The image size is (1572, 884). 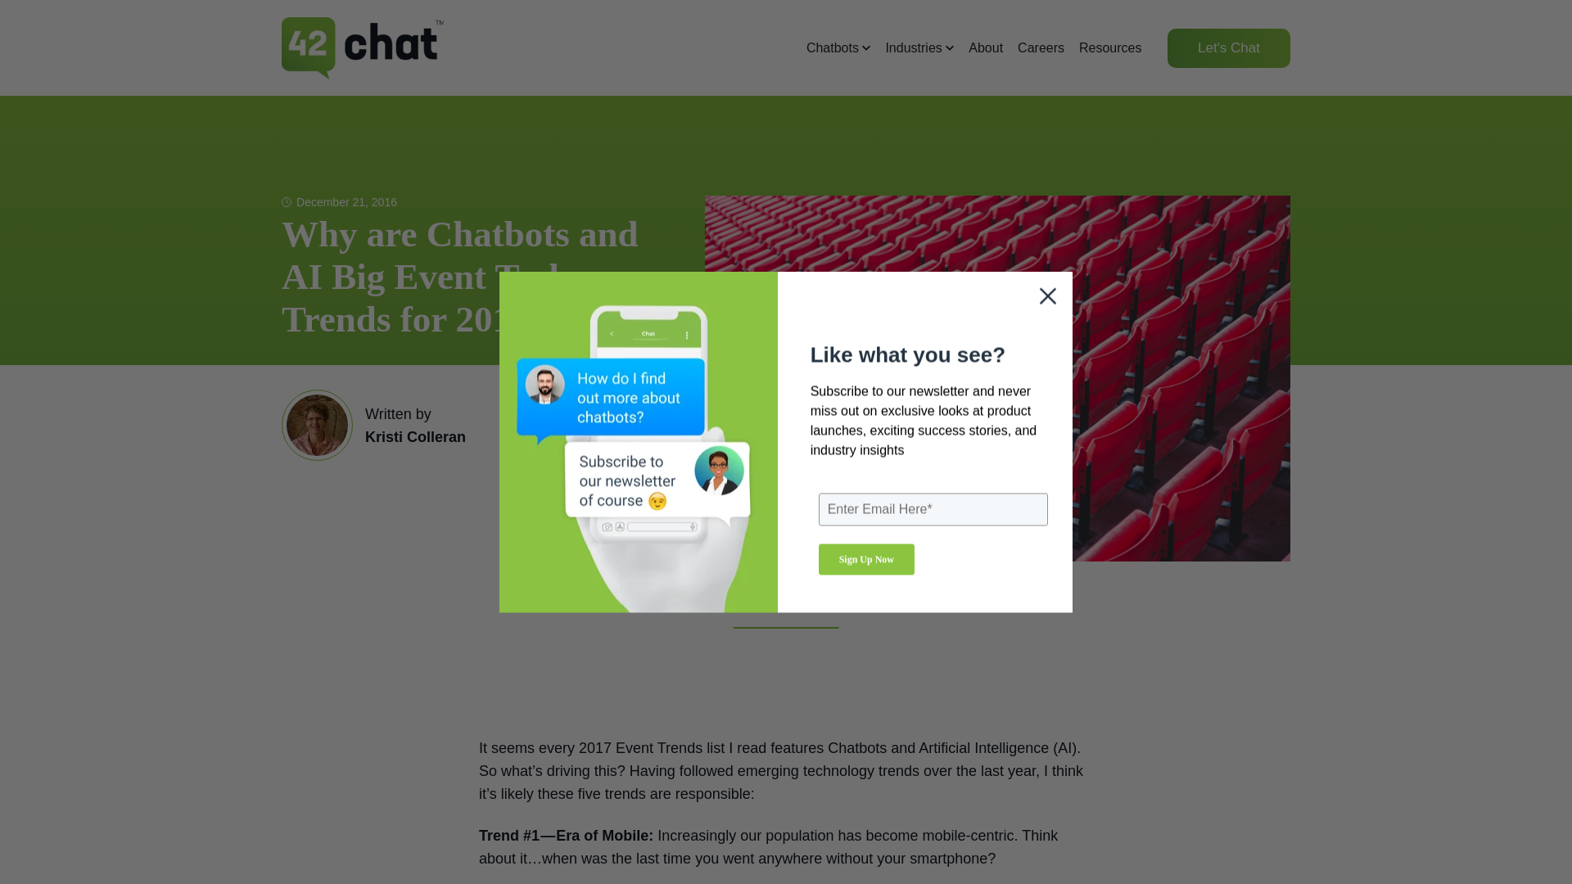 What do you see at coordinates (1110, 47) in the screenshot?
I see `Resources` at bounding box center [1110, 47].